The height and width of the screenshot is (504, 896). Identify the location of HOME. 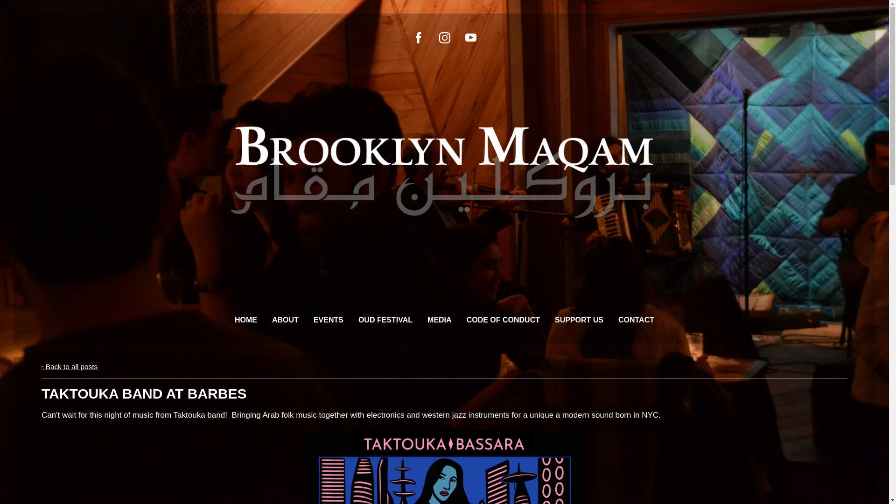
(246, 320).